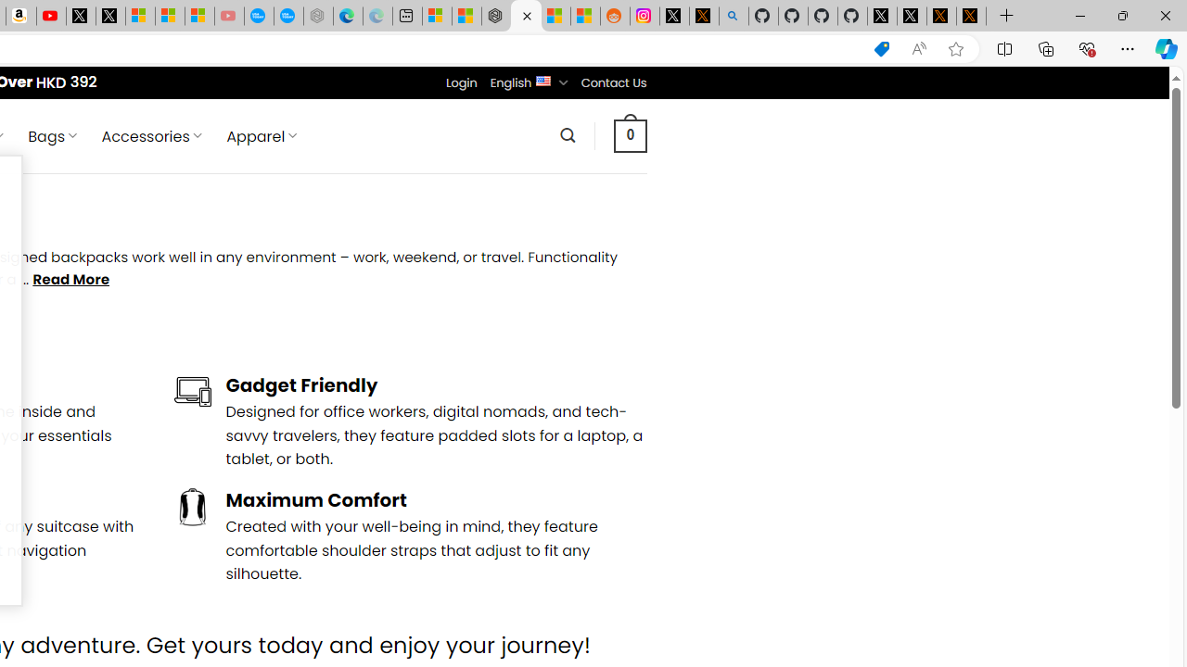 This screenshot has width=1187, height=667. Describe the element at coordinates (1128, 48) in the screenshot. I see `Settings and more (Alt+F)` at that location.